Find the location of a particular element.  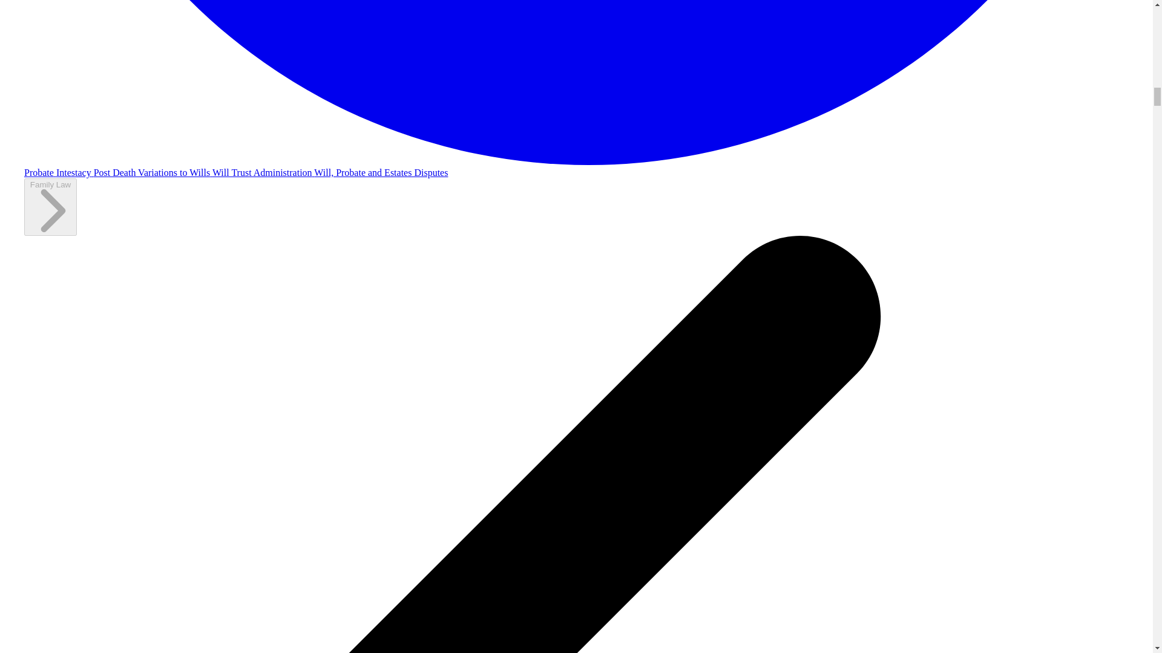

Family Law is located at coordinates (50, 207).